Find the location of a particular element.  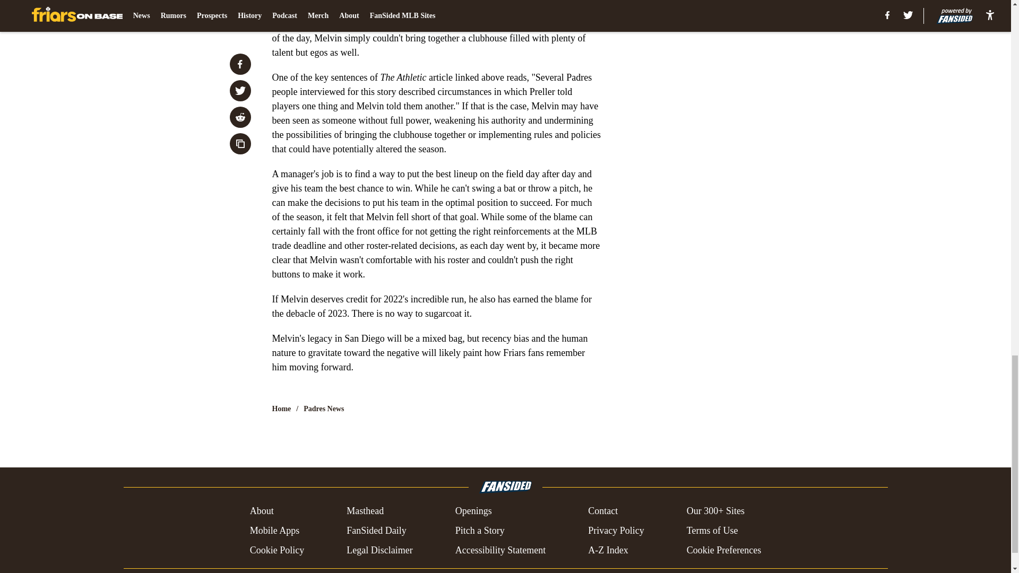

Home is located at coordinates (281, 409).